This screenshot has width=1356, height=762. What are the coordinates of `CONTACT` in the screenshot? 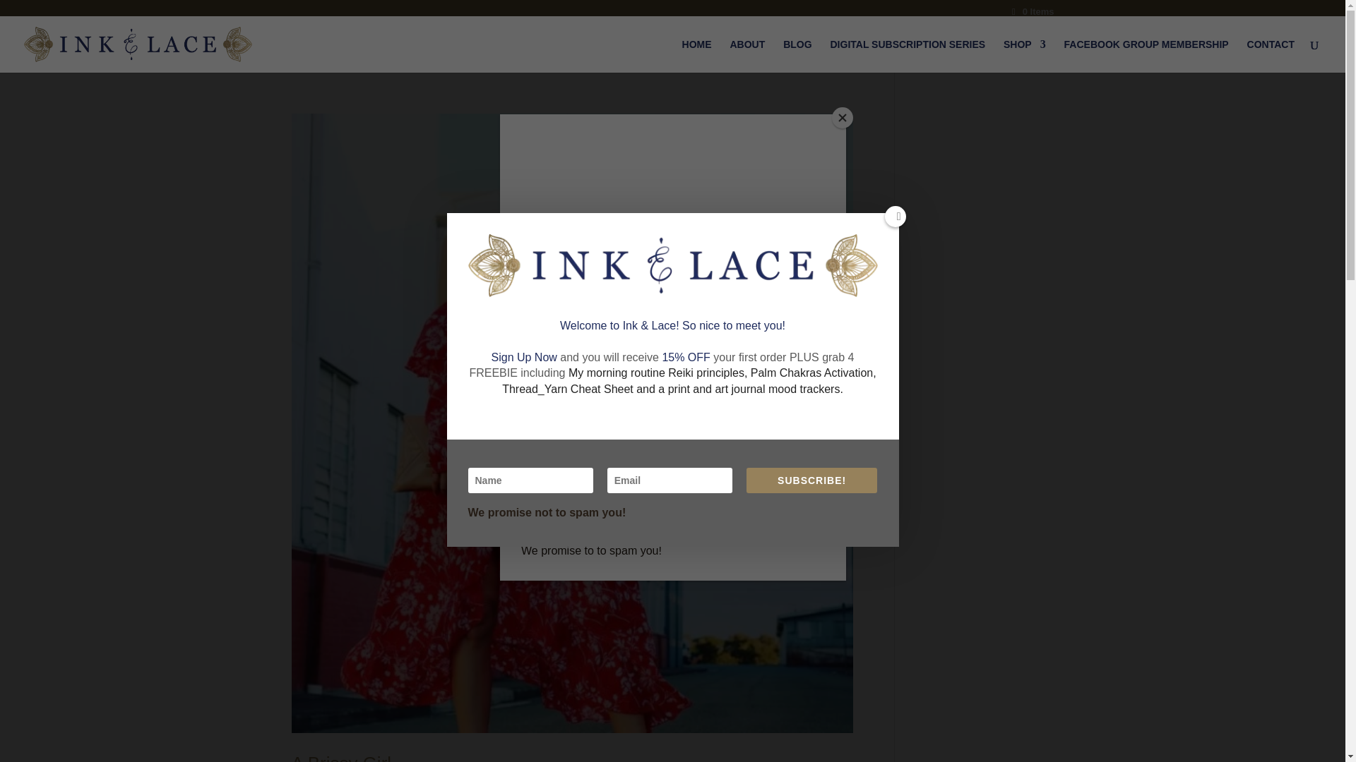 It's located at (1271, 56).